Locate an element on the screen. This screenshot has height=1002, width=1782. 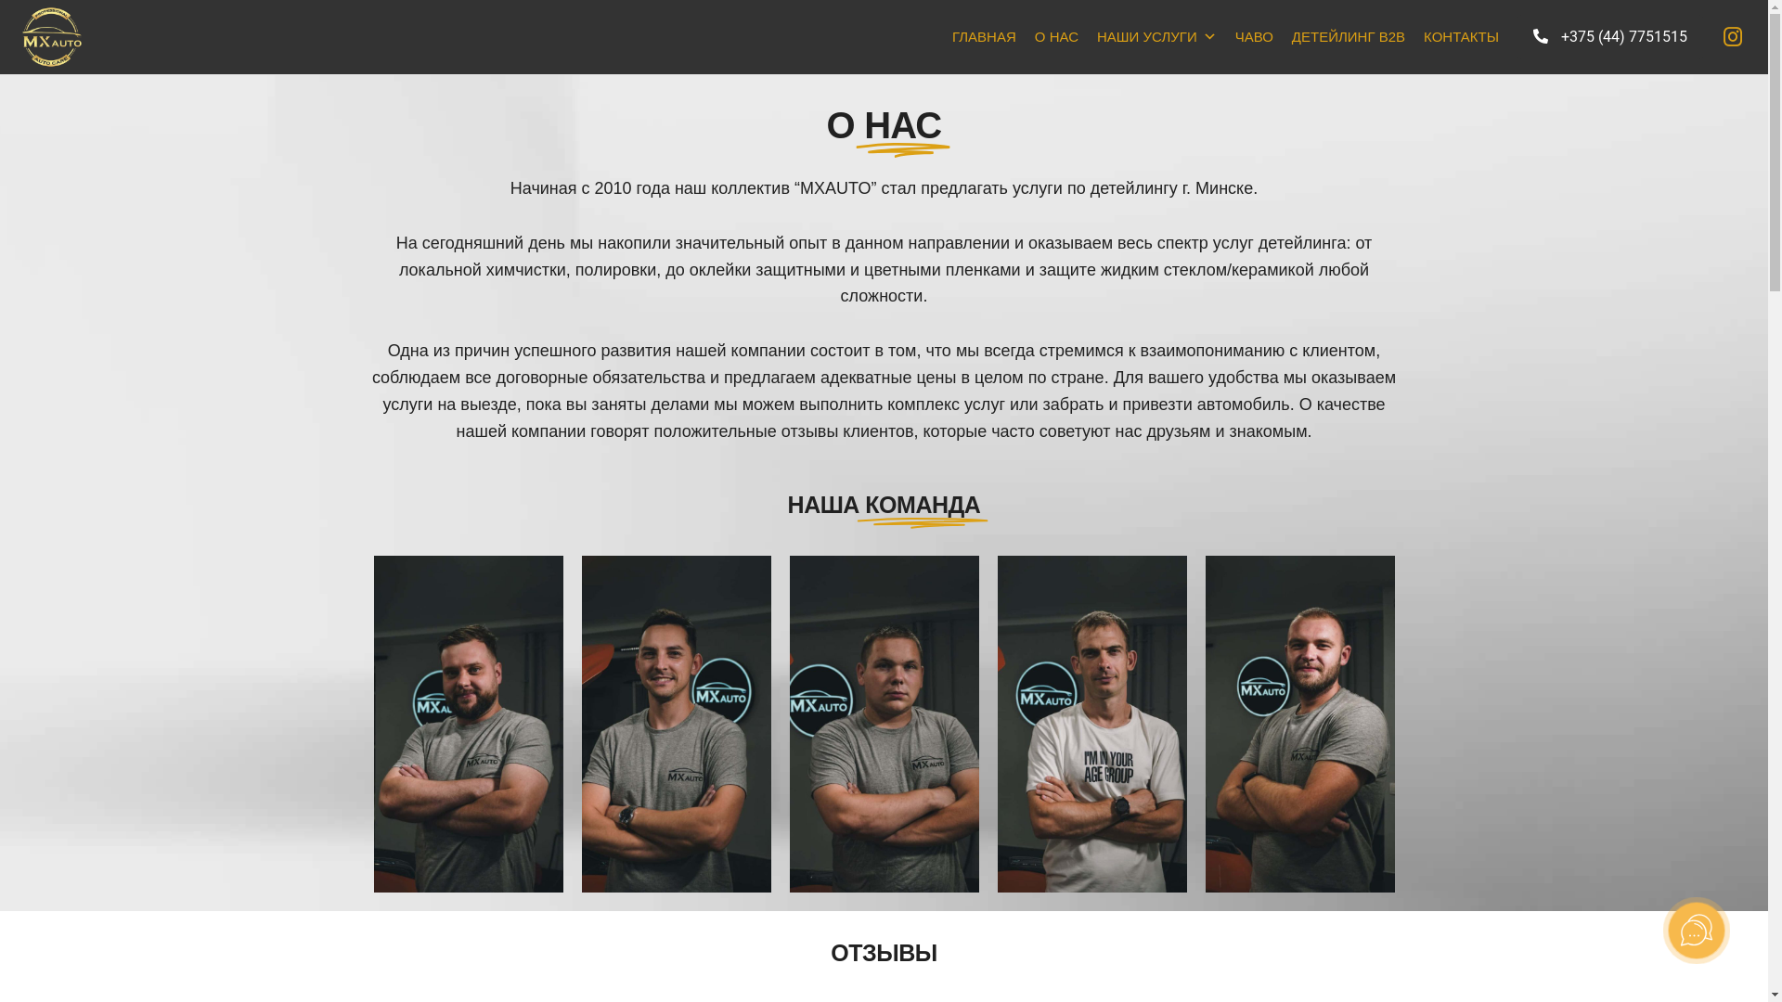
+375 (44) 7751515 is located at coordinates (1610, 36).